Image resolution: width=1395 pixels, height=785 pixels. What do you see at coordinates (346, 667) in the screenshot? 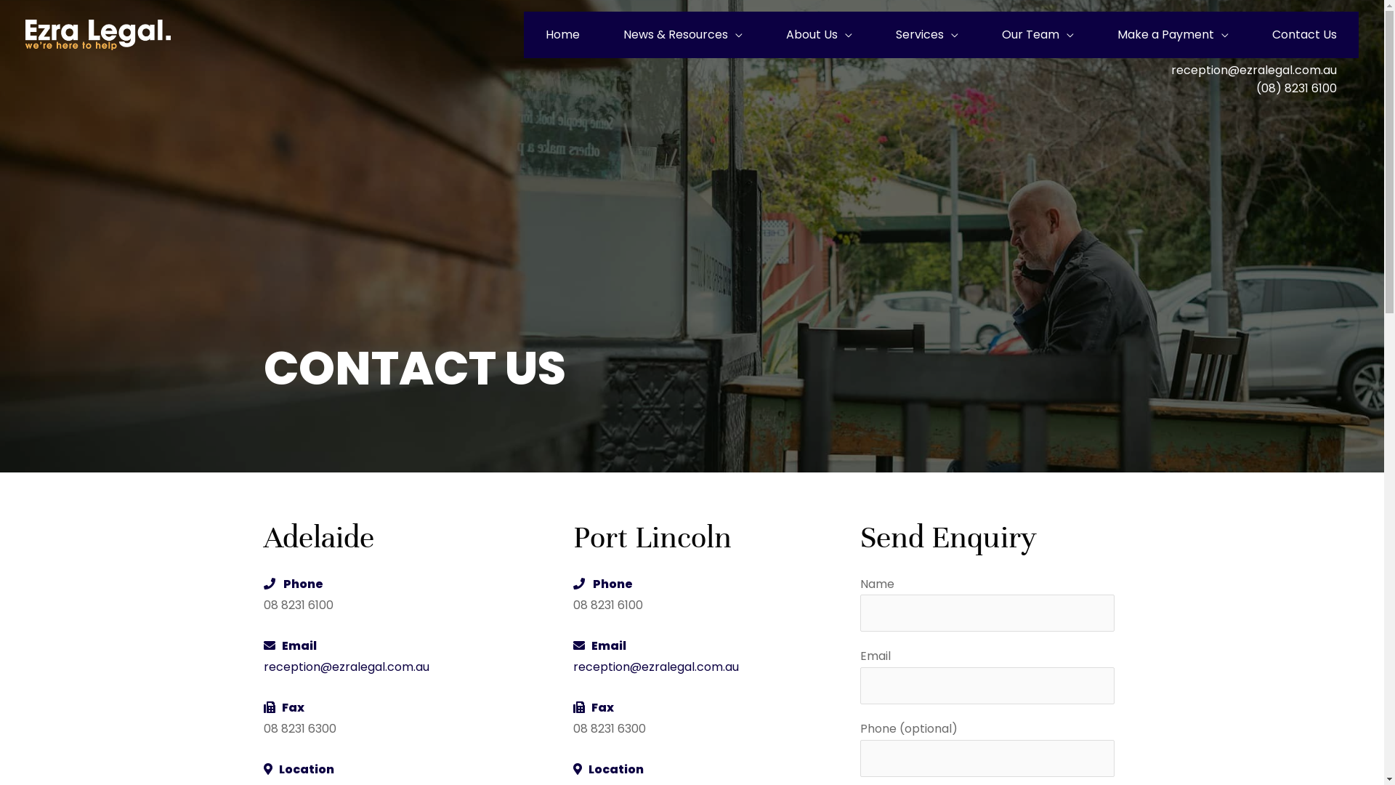
I see `reception@ezralegal.com.au` at bounding box center [346, 667].